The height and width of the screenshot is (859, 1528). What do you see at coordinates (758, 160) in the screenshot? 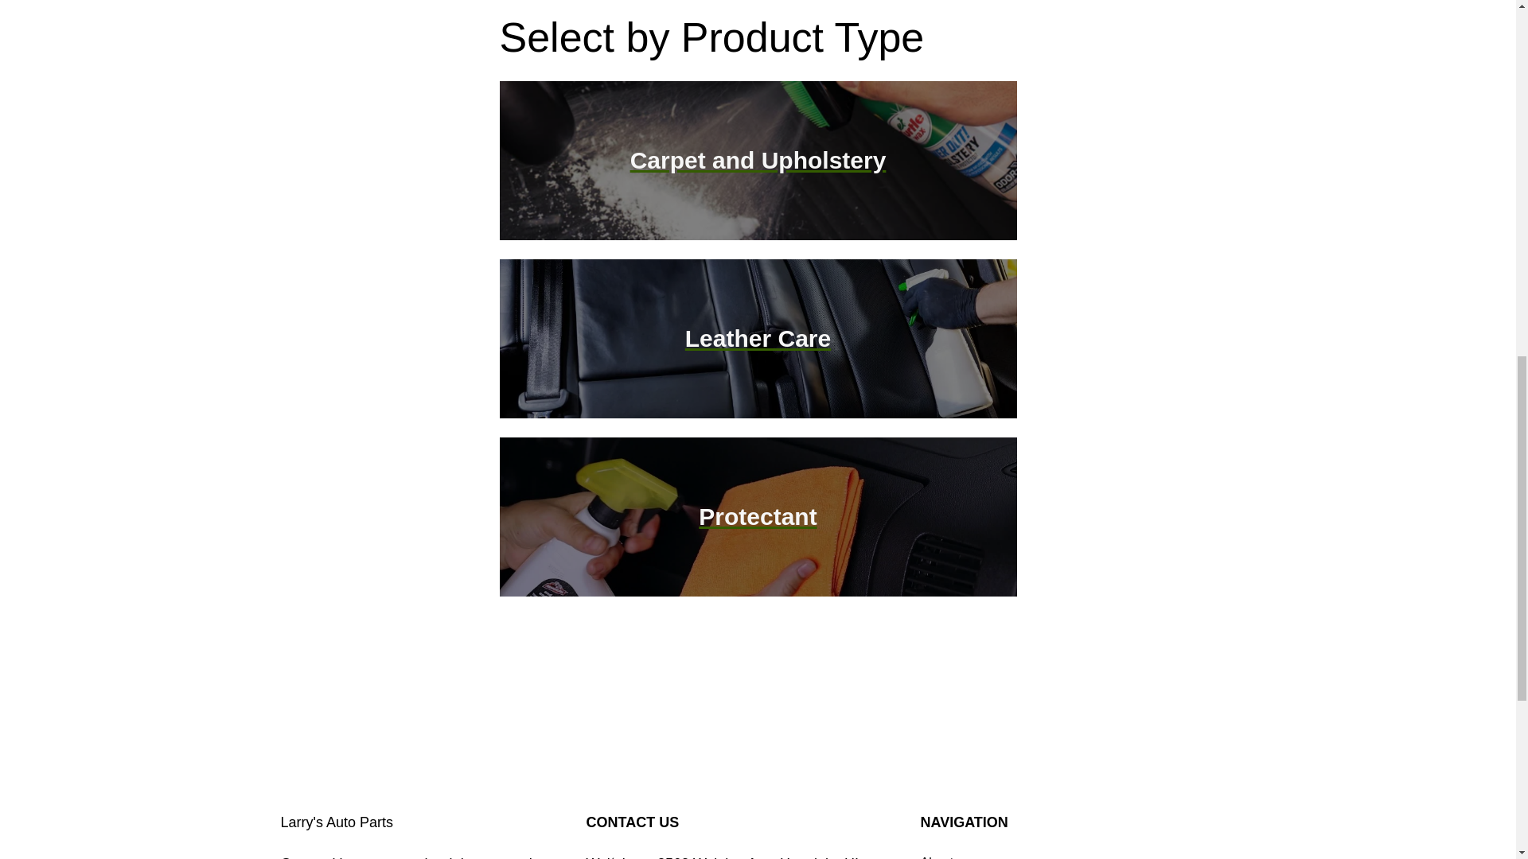
I see `Carpet and Upholstery` at bounding box center [758, 160].